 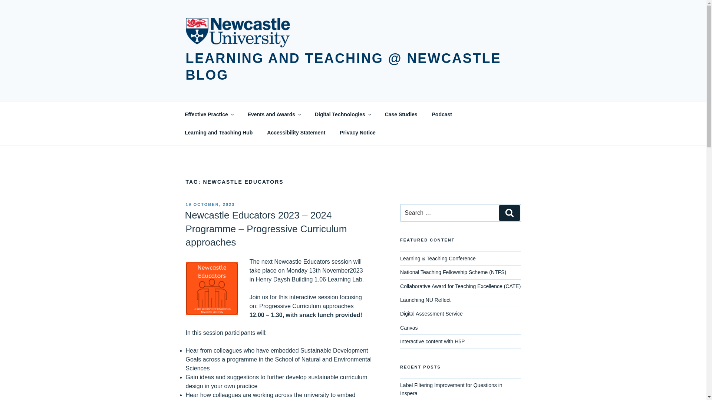 I want to click on Case Studies, so click(x=400, y=114).